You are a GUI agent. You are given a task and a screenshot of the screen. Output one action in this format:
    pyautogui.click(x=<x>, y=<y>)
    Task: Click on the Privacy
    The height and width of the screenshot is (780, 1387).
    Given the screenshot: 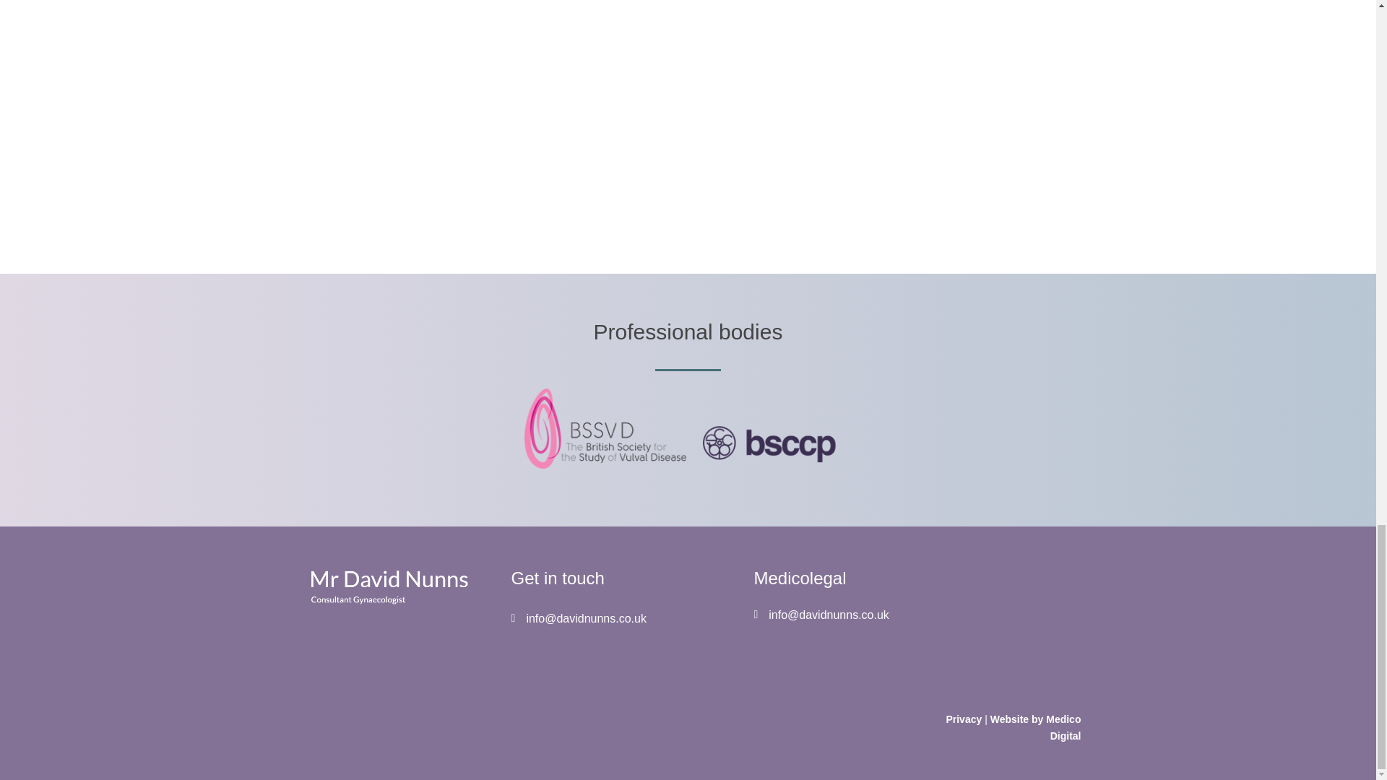 What is the action you would take?
    pyautogui.click(x=964, y=719)
    